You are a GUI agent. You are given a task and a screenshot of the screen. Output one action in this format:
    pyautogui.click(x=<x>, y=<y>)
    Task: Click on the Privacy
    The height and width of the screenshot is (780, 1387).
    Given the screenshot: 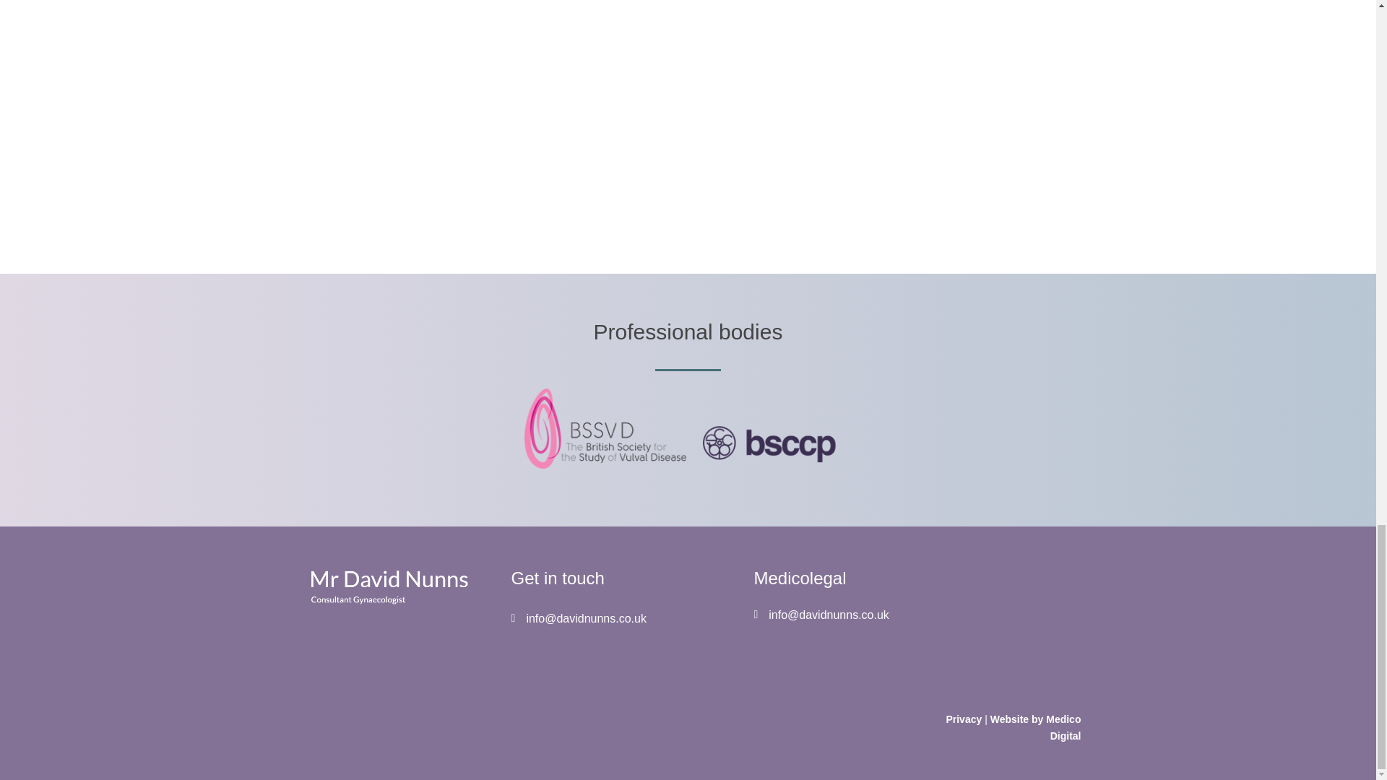 What is the action you would take?
    pyautogui.click(x=964, y=719)
    